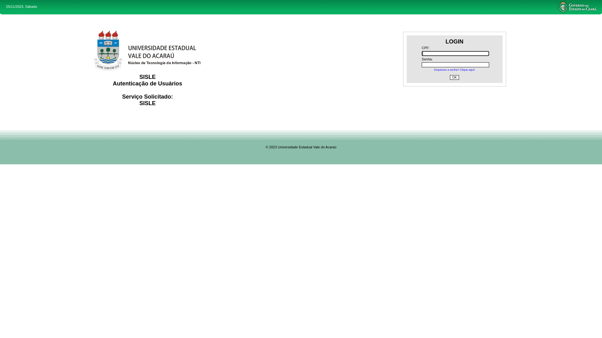 This screenshot has width=602, height=338. What do you see at coordinates (323, 122) in the screenshot?
I see `OK` at bounding box center [323, 122].